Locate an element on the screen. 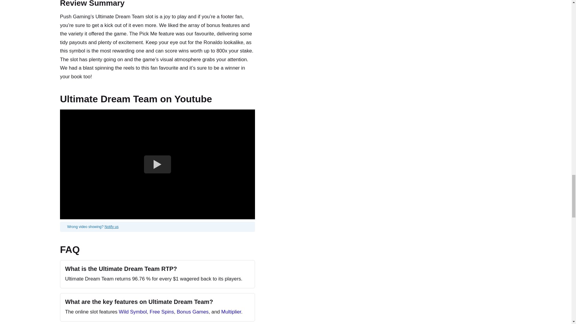 Image resolution: width=576 pixels, height=324 pixels. Free Spins is located at coordinates (162, 312).